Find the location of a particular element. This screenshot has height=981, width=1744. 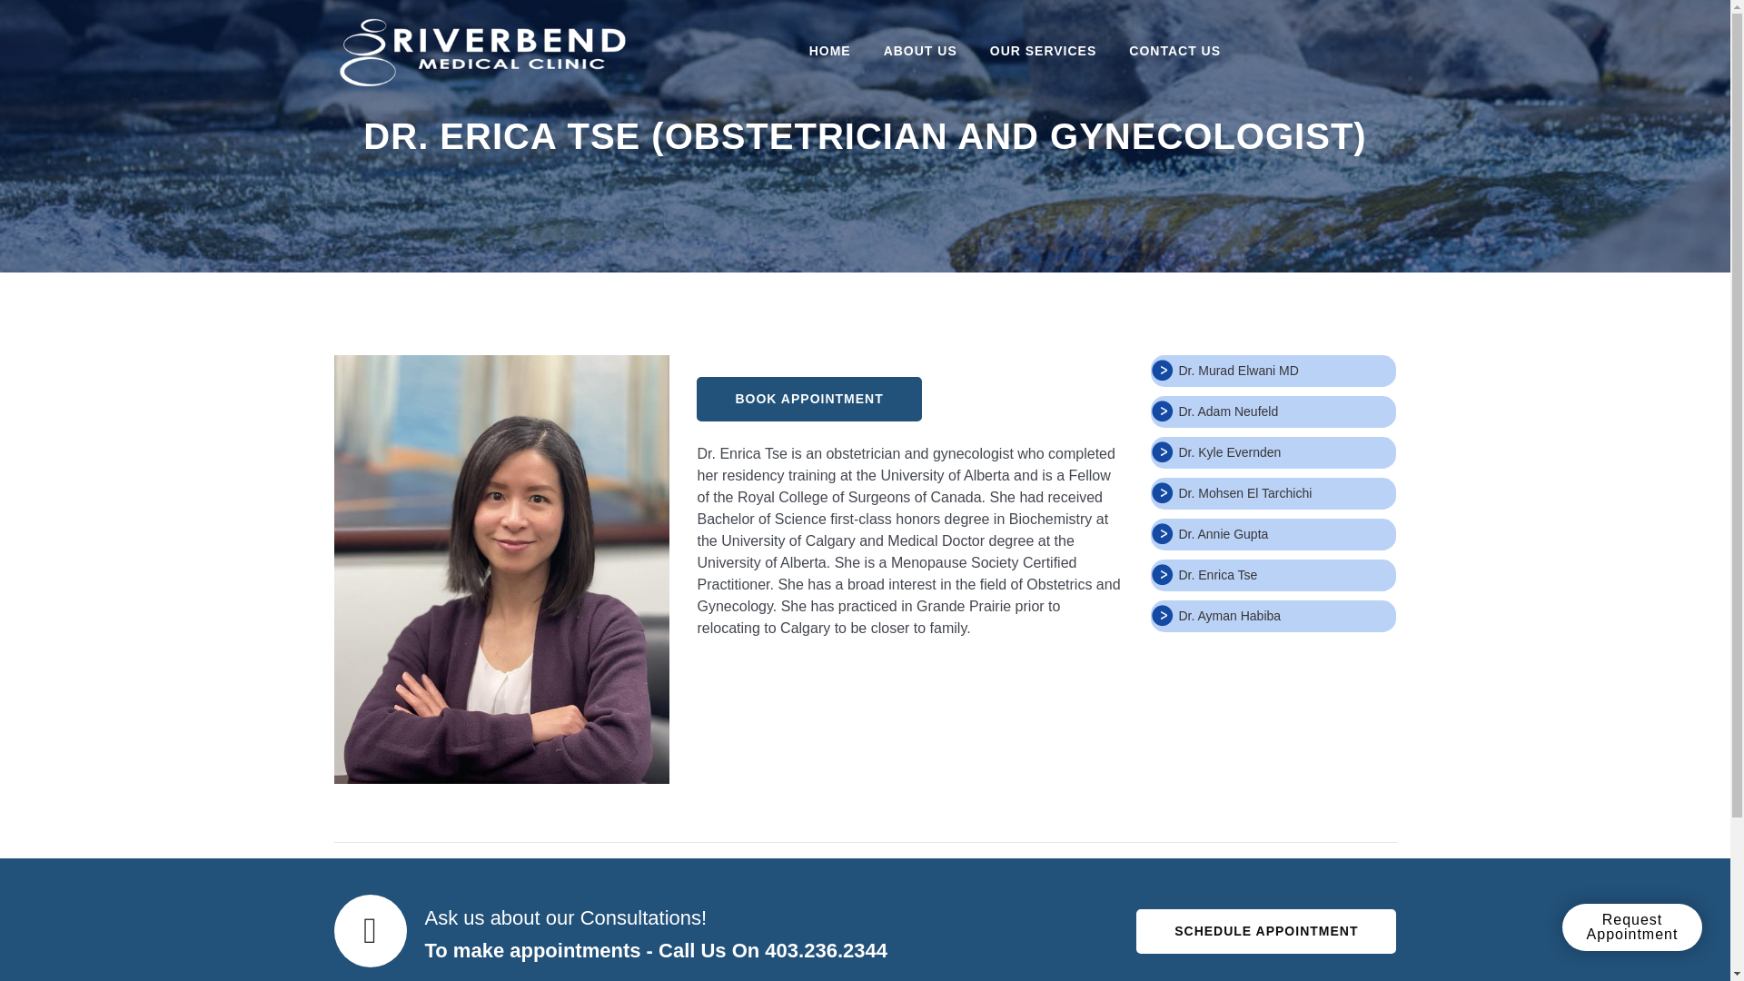

Dr. Annie Gupta is located at coordinates (1223, 534).